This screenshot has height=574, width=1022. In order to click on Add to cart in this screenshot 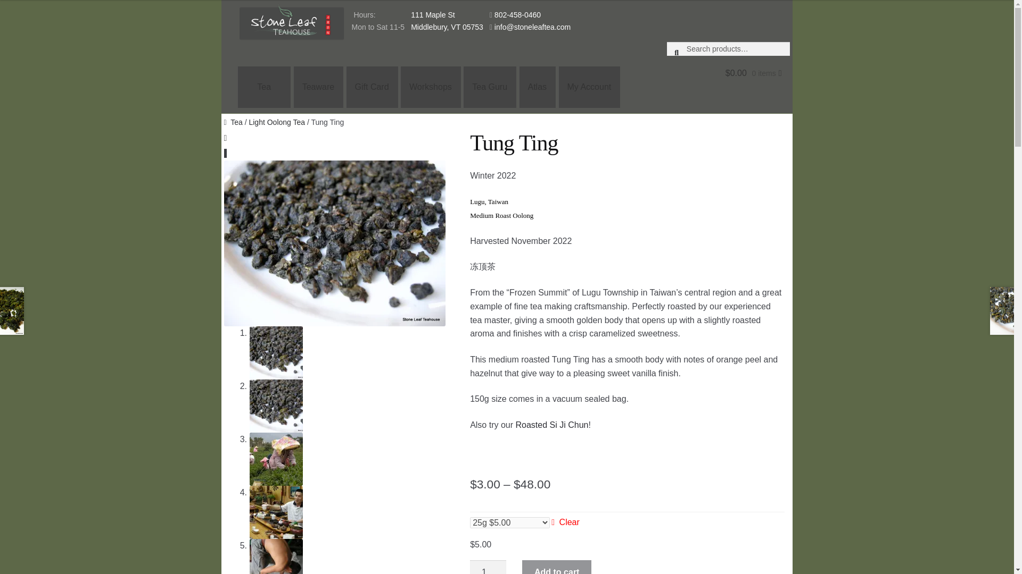, I will do `click(557, 567)`.